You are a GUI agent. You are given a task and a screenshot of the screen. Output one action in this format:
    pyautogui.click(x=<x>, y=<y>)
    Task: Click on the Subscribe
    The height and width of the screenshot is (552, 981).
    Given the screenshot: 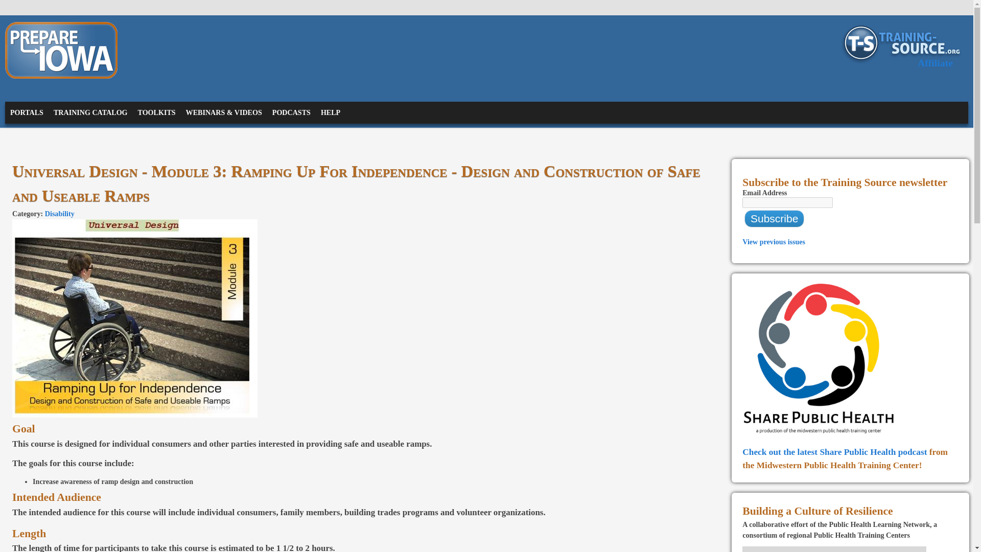 What is the action you would take?
    pyautogui.click(x=774, y=219)
    